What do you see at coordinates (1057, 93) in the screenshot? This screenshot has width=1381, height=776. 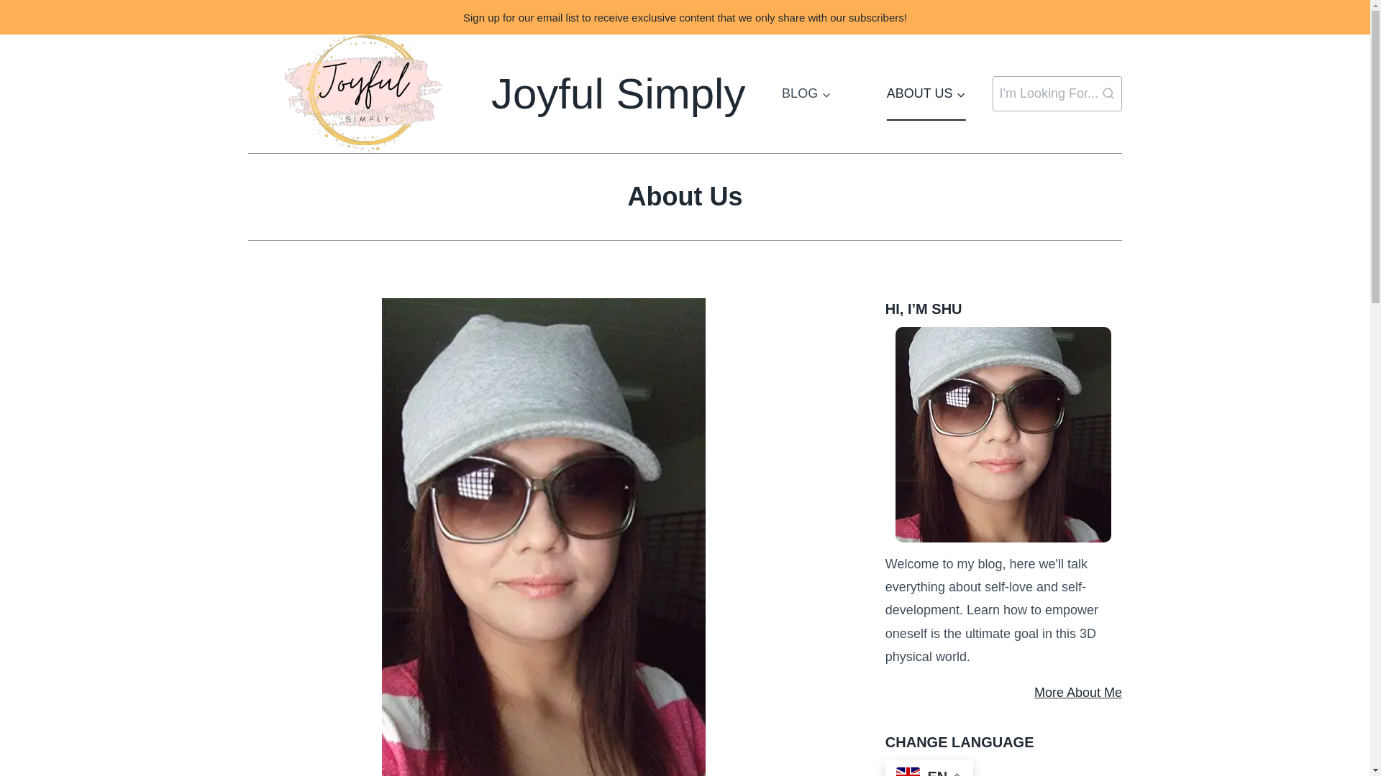 I see `I'm Looking For...` at bounding box center [1057, 93].